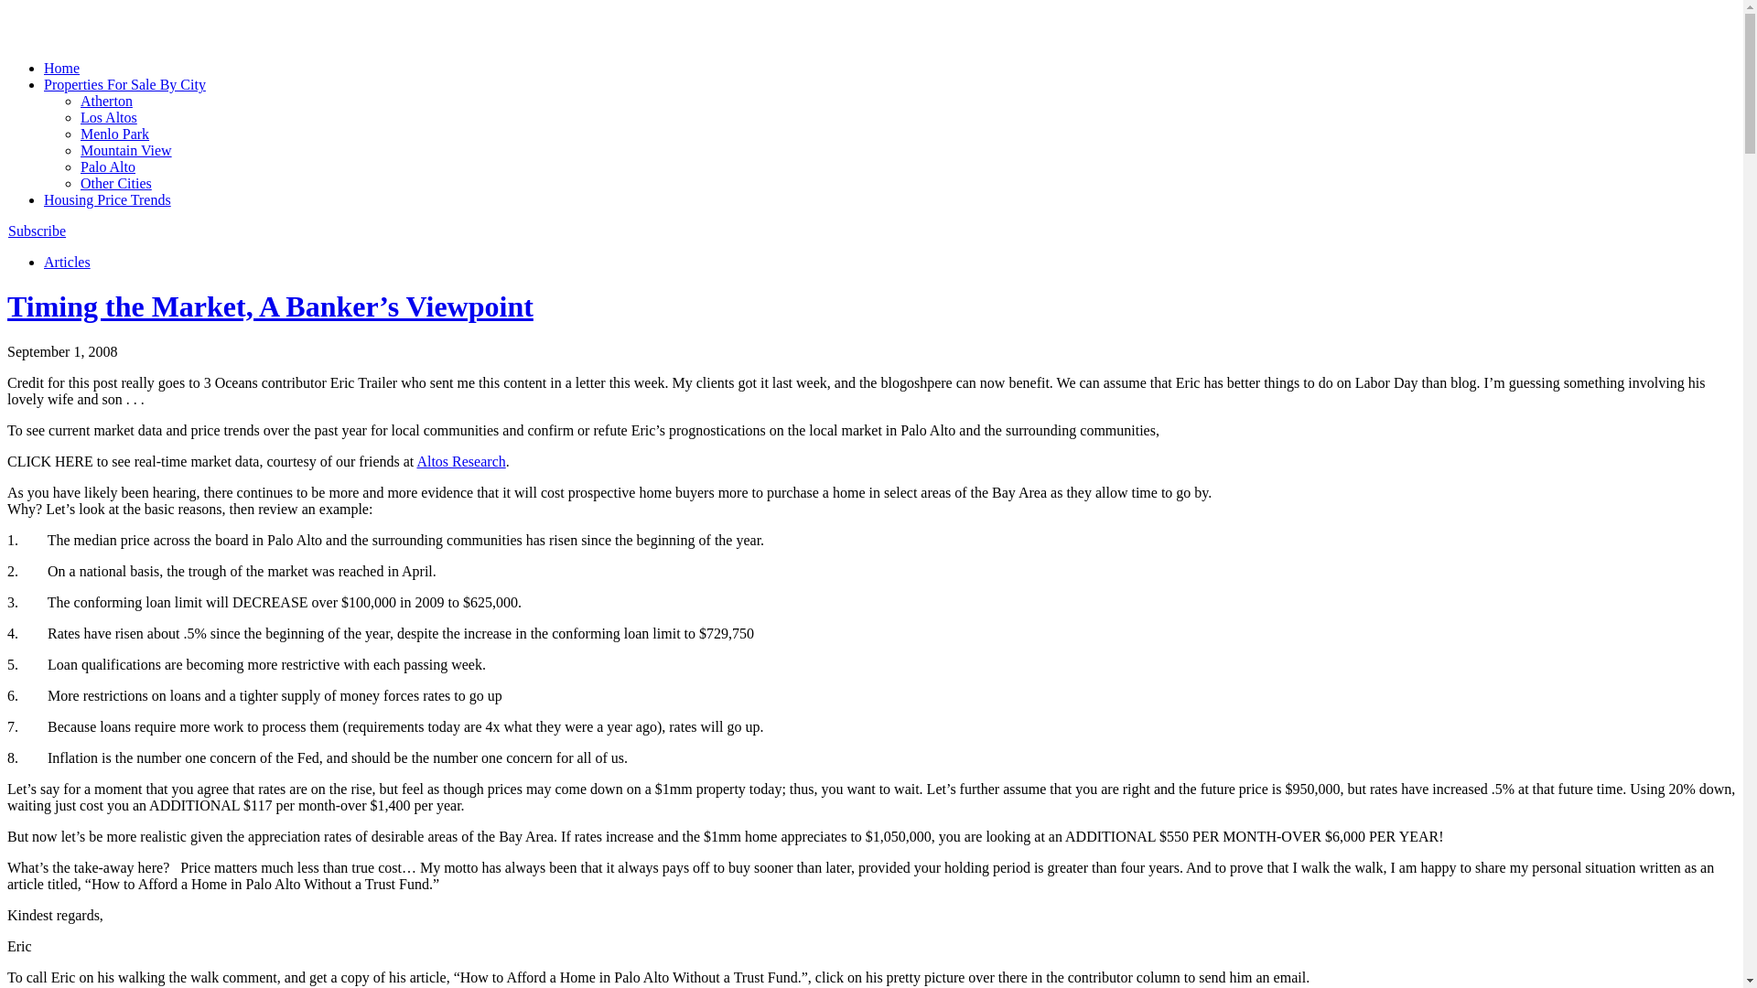  I want to click on Housing Price Trends, so click(108, 199).